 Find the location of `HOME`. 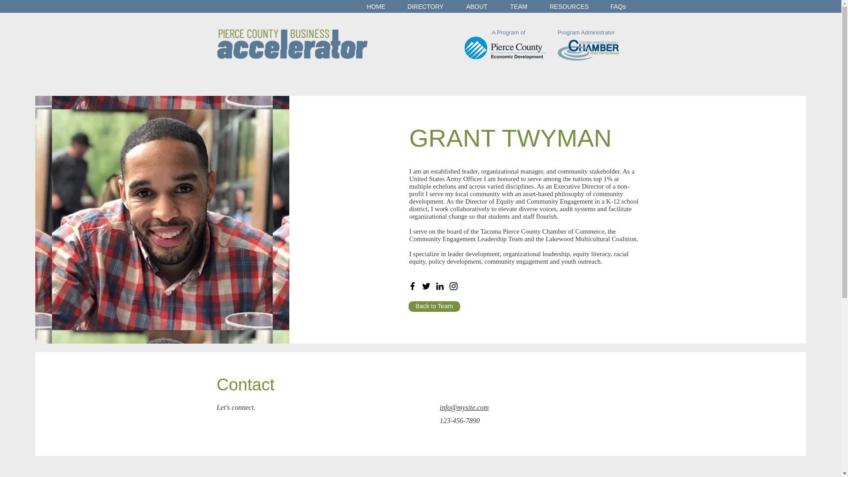

HOME is located at coordinates (376, 6).